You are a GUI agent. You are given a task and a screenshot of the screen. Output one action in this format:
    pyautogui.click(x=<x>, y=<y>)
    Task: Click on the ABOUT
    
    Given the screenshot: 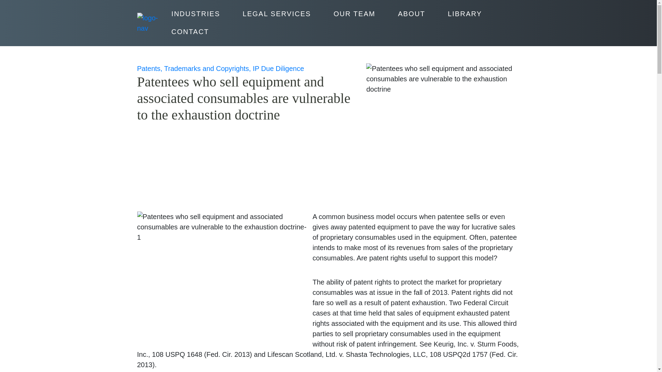 What is the action you would take?
    pyautogui.click(x=411, y=14)
    